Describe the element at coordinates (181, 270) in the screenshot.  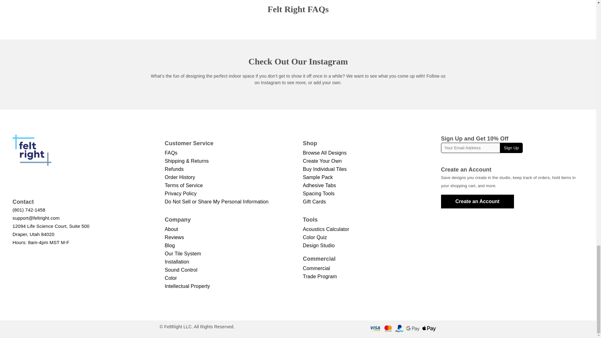
I see `Acoustics Calculator` at that location.